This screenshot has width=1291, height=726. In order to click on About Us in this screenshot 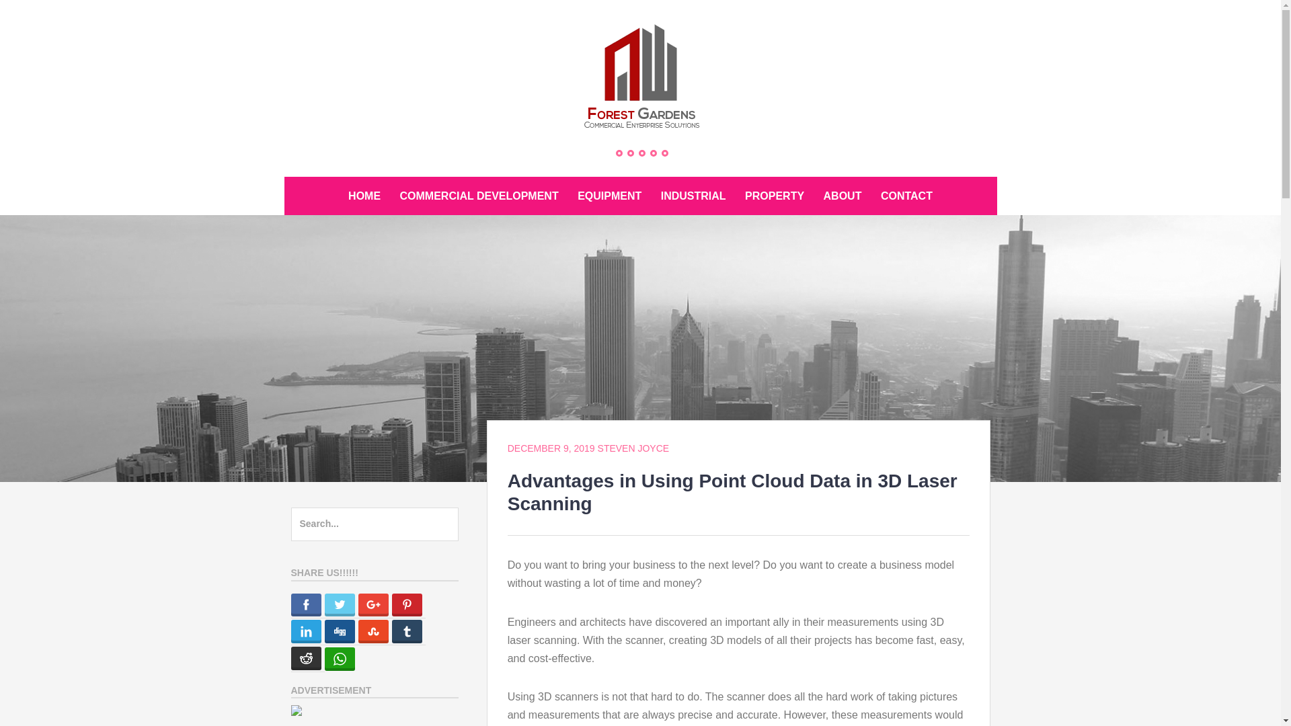, I will do `click(631, 153)`.